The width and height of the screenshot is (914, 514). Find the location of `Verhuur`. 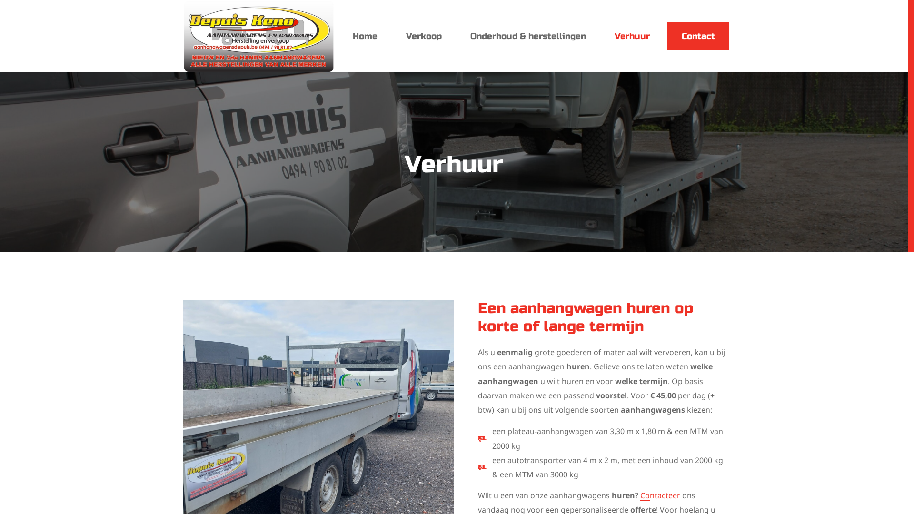

Verhuur is located at coordinates (632, 36).